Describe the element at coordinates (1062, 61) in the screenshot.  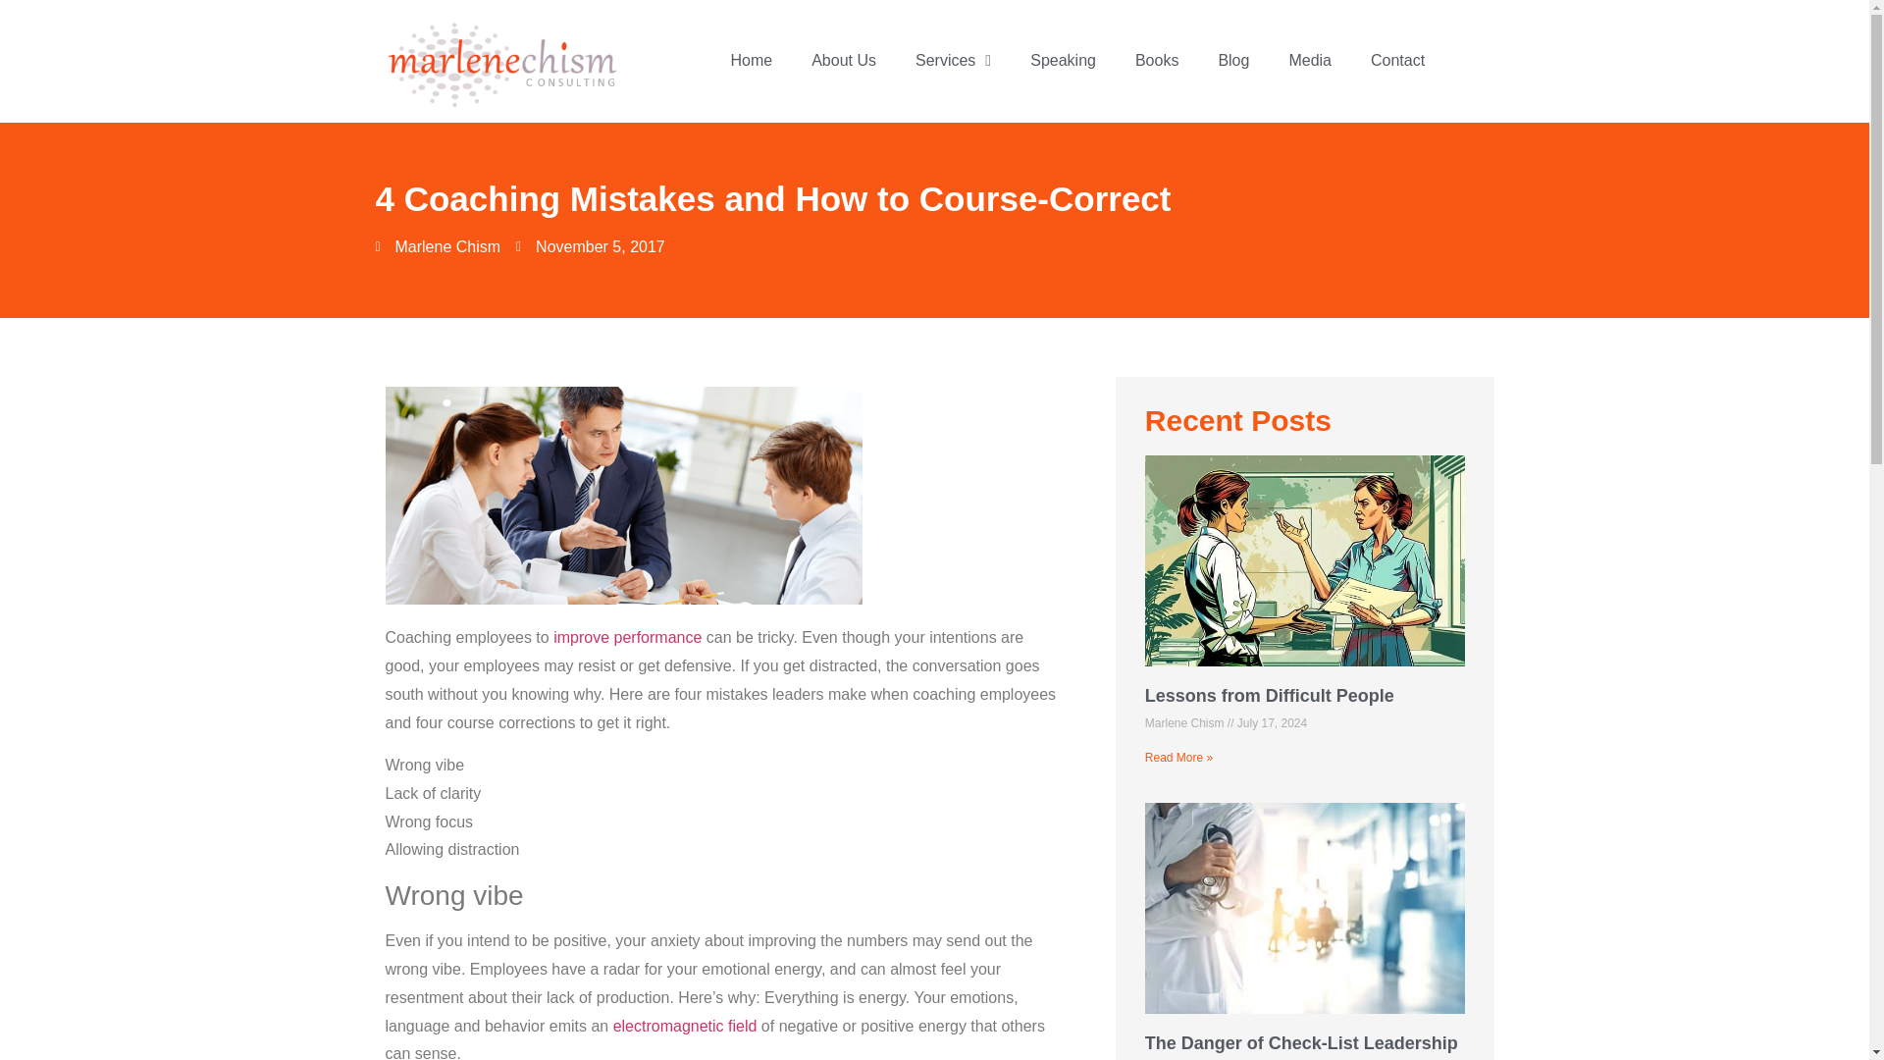
I see `Speaking` at that location.